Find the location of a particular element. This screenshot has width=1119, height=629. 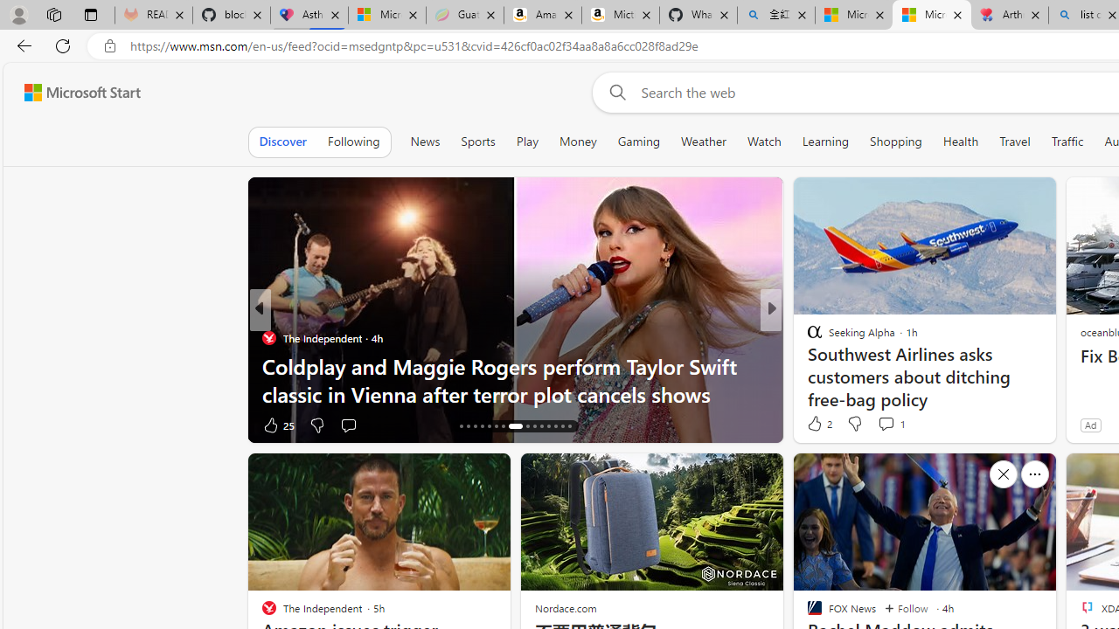

Travel is located at coordinates (1014, 142).